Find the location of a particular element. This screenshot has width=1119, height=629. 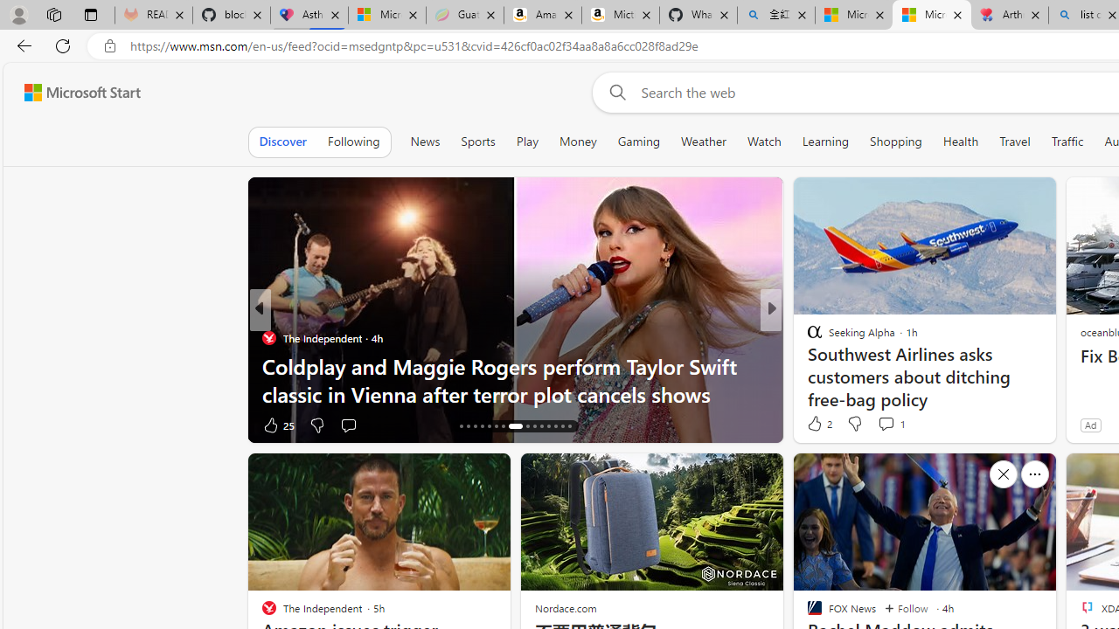

Travel is located at coordinates (1014, 142).